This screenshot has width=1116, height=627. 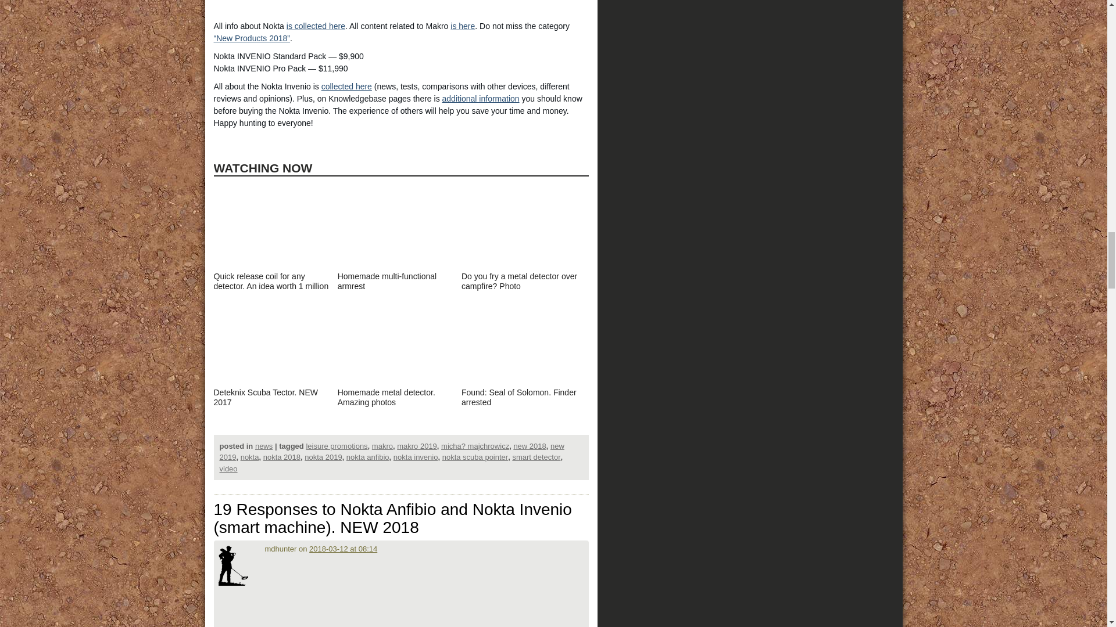 I want to click on nokta 2019, so click(x=323, y=456).